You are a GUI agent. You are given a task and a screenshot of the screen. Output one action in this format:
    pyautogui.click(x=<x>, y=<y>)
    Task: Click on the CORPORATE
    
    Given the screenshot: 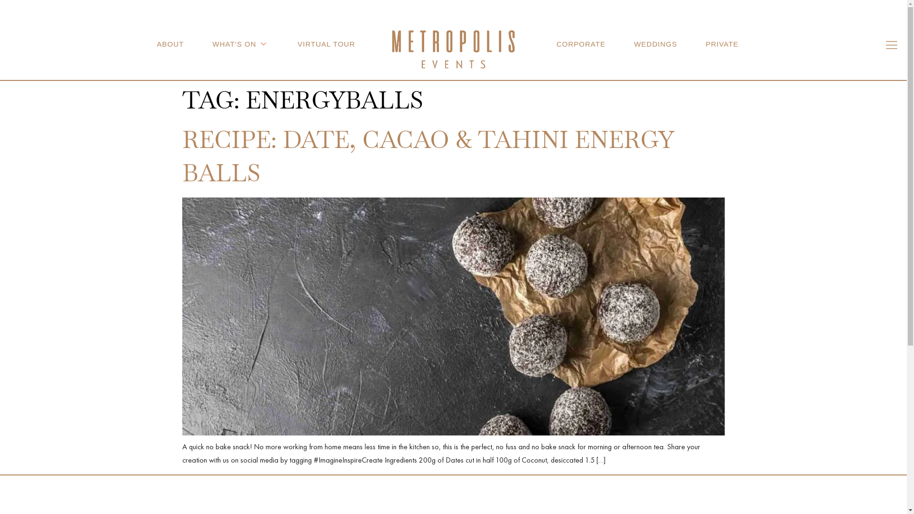 What is the action you would take?
    pyautogui.click(x=581, y=45)
    